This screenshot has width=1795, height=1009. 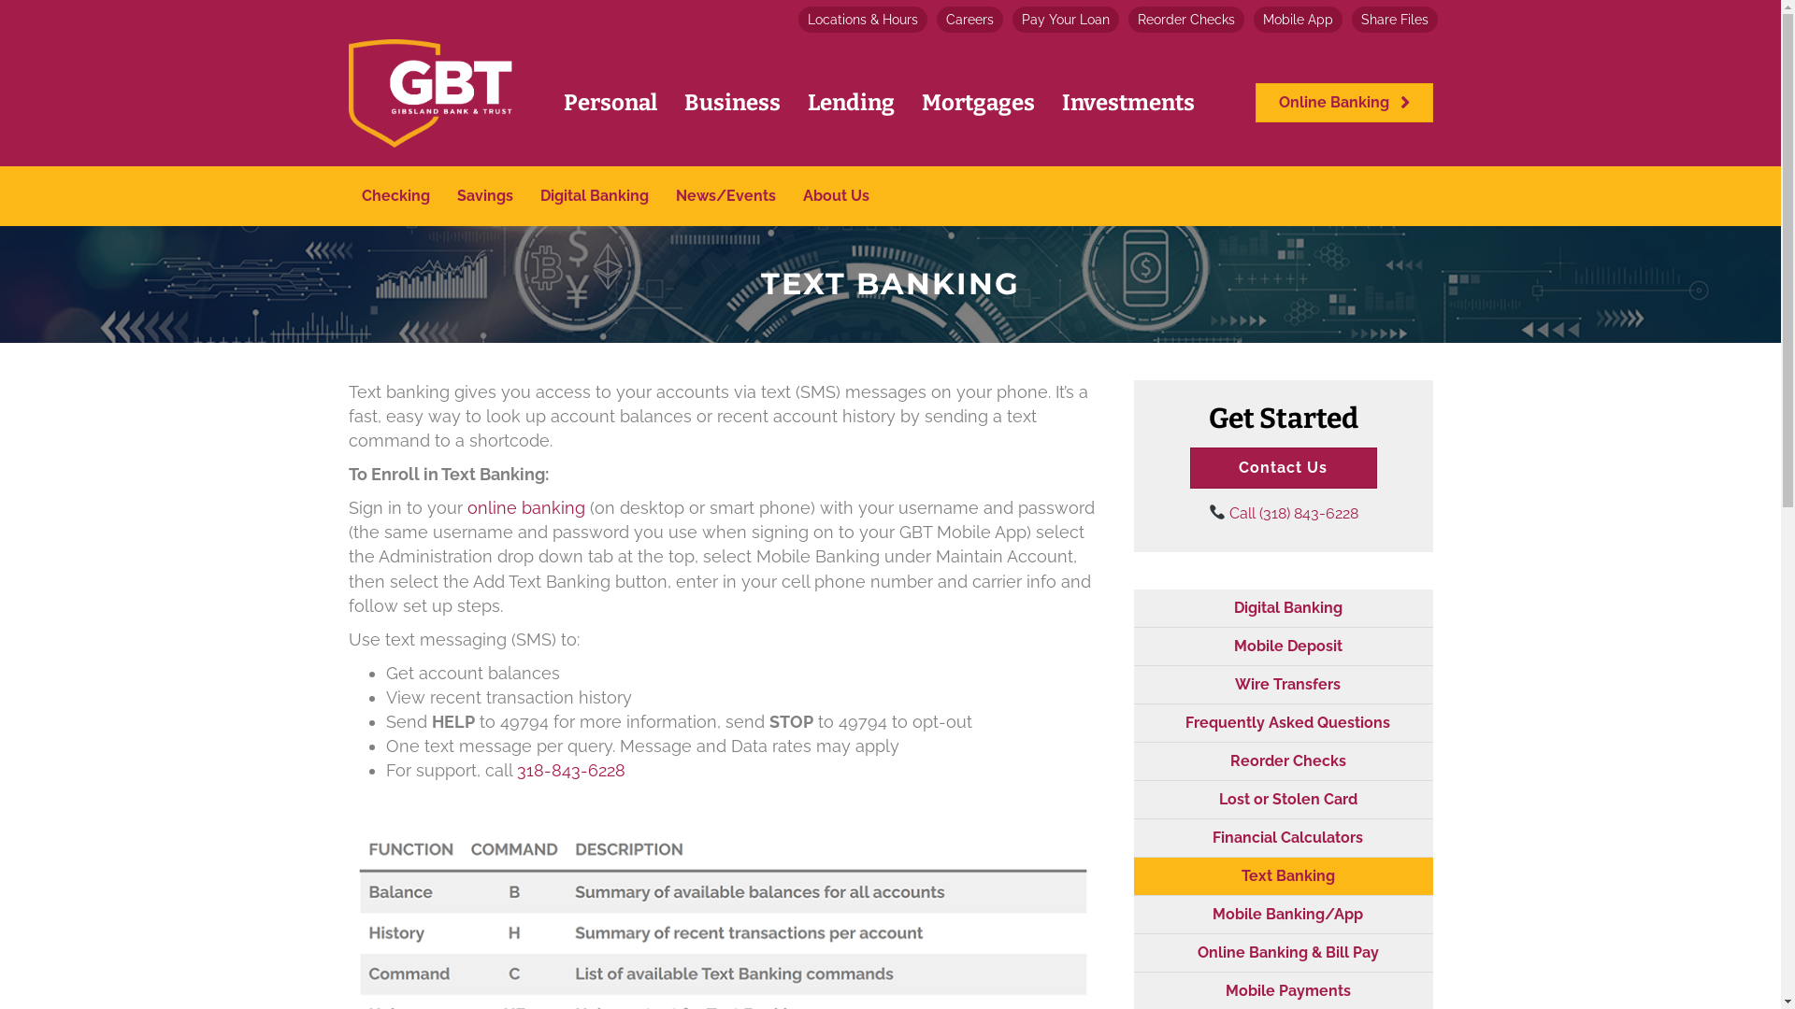 What do you see at coordinates (1283, 838) in the screenshot?
I see `Financial Calculators` at bounding box center [1283, 838].